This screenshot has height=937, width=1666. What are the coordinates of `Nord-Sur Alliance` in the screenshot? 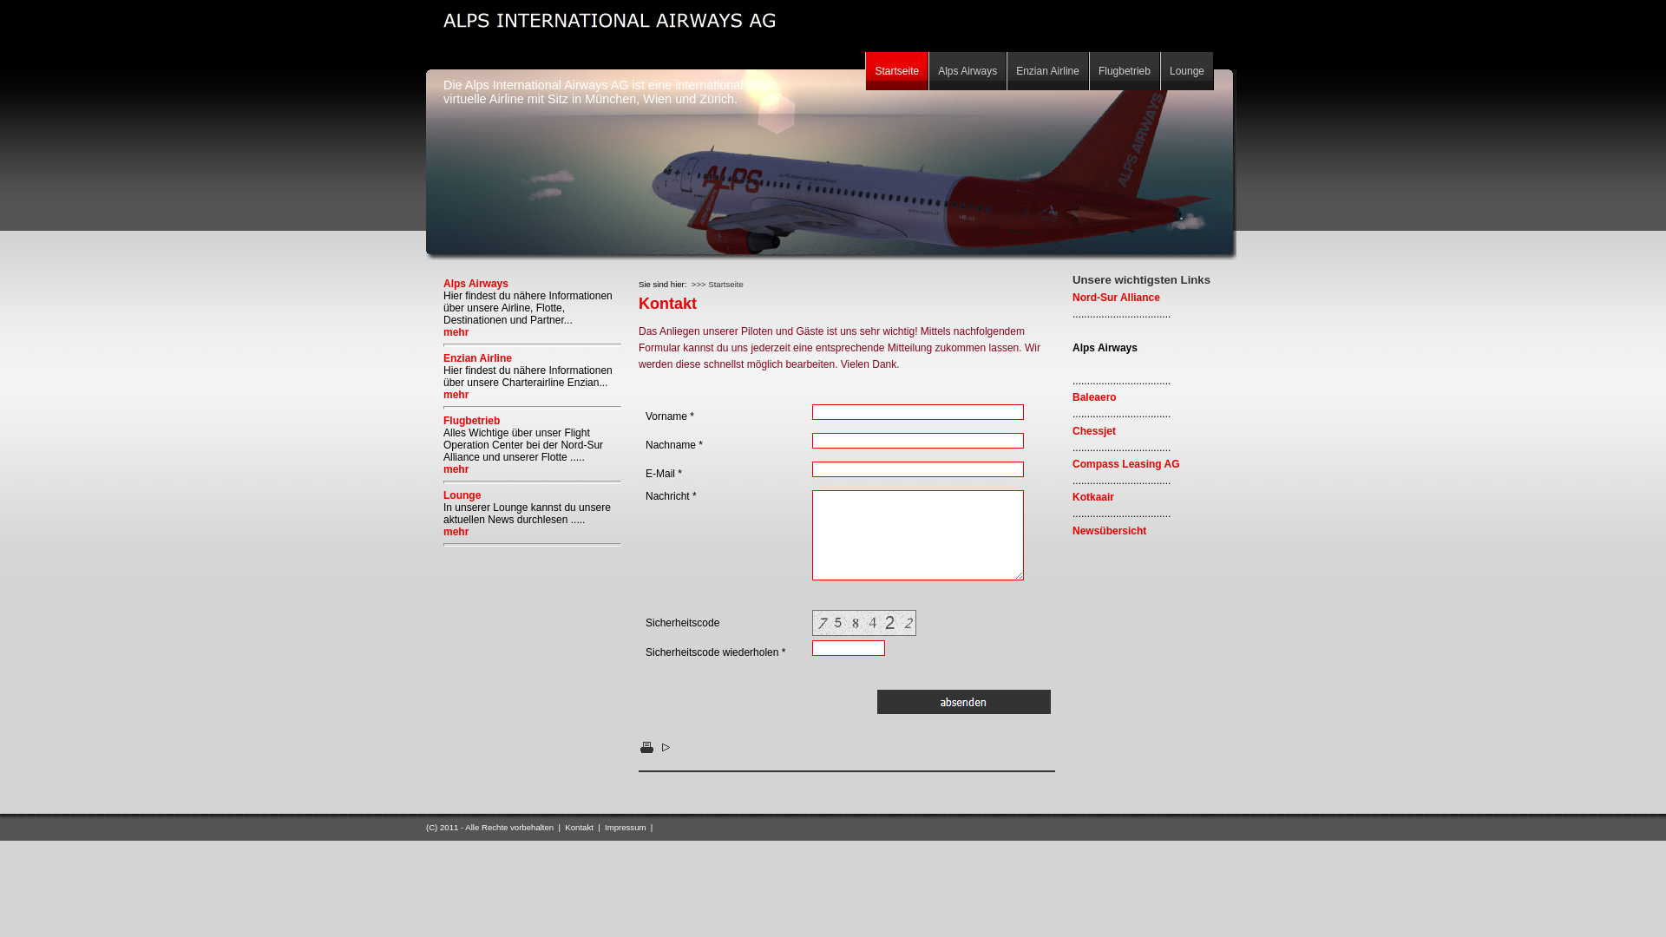 It's located at (1116, 298).